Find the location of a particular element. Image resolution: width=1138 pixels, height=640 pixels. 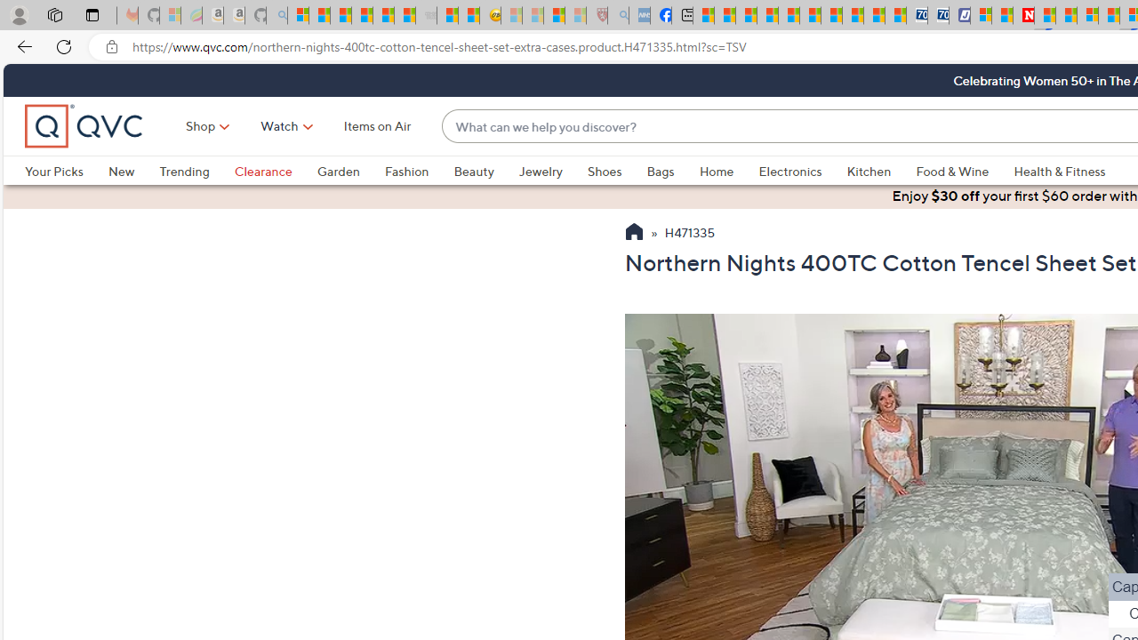

New is located at coordinates (121, 171).